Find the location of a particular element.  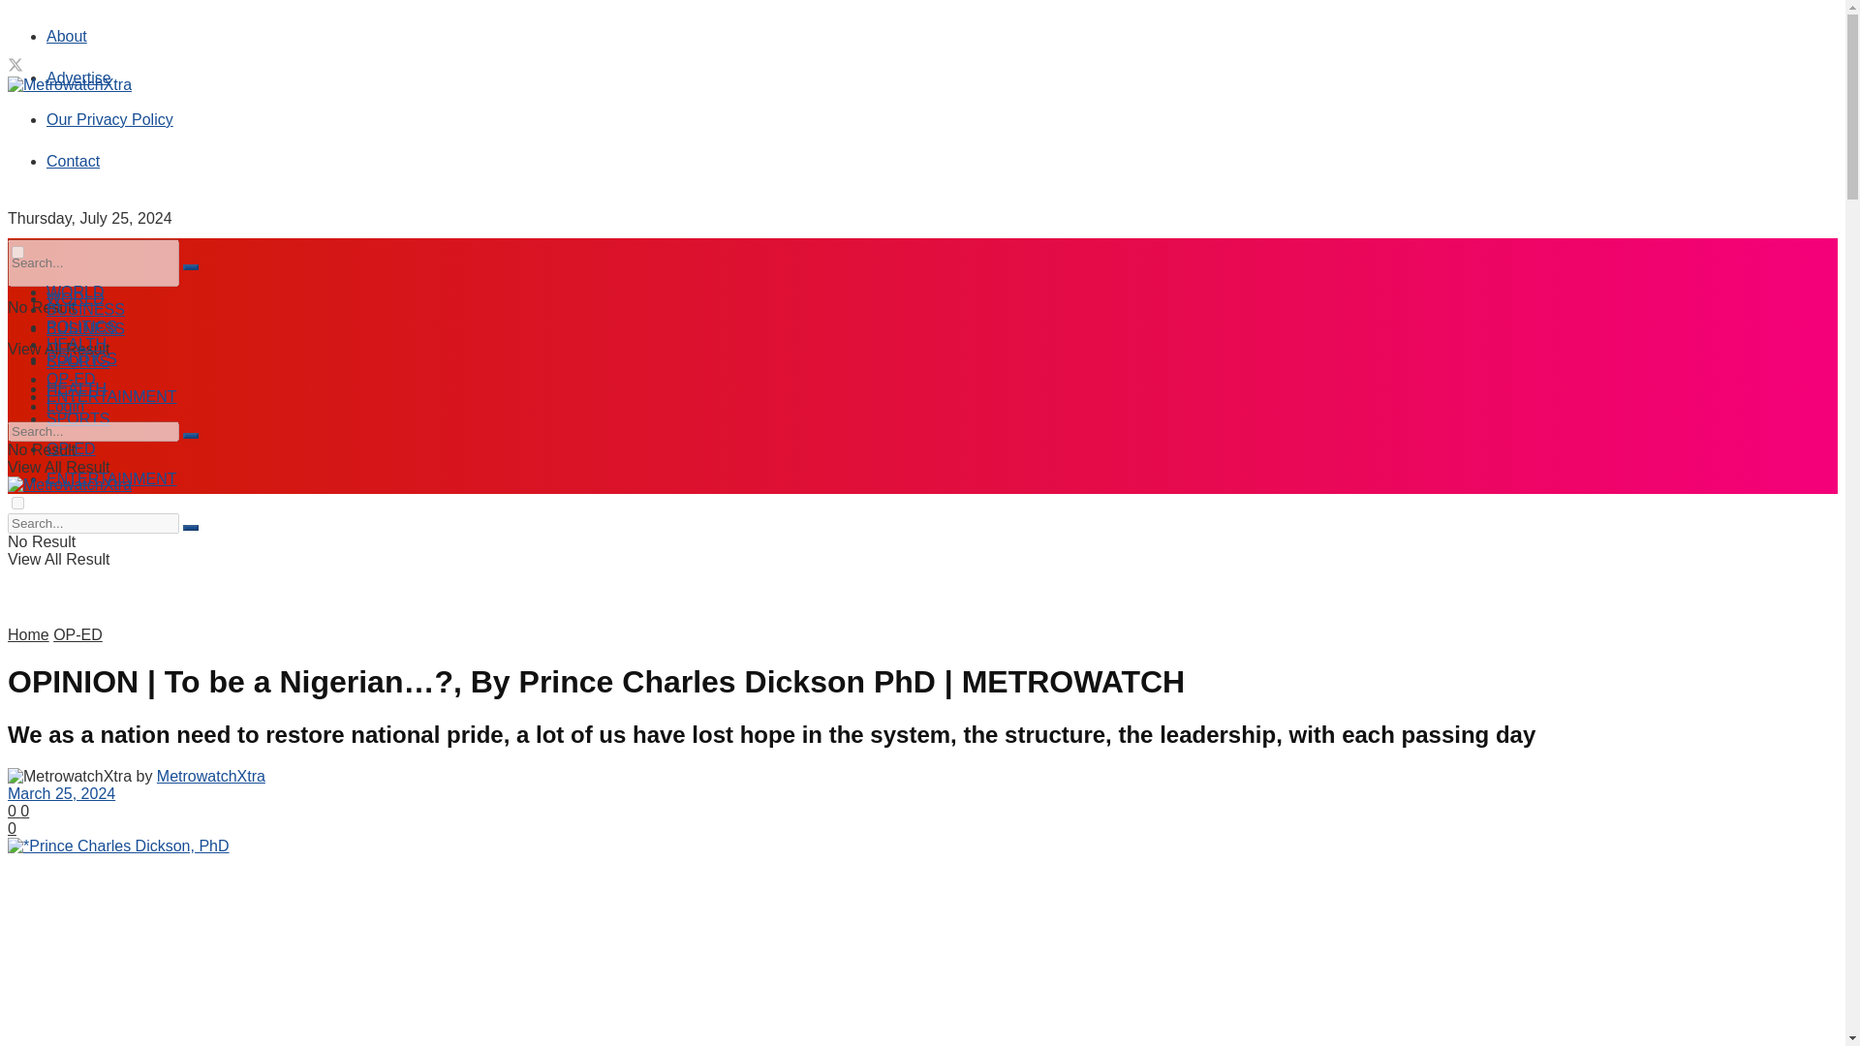

March 25, 2024 is located at coordinates (61, 794).